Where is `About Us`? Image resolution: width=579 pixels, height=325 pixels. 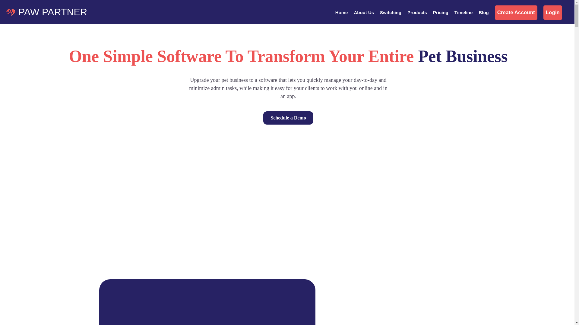
About Us is located at coordinates (367, 13).